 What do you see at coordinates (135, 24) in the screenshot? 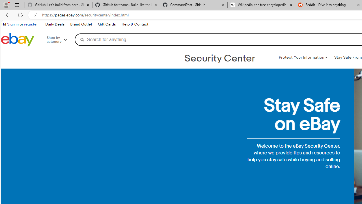
I see `Help & Contact` at bounding box center [135, 24].